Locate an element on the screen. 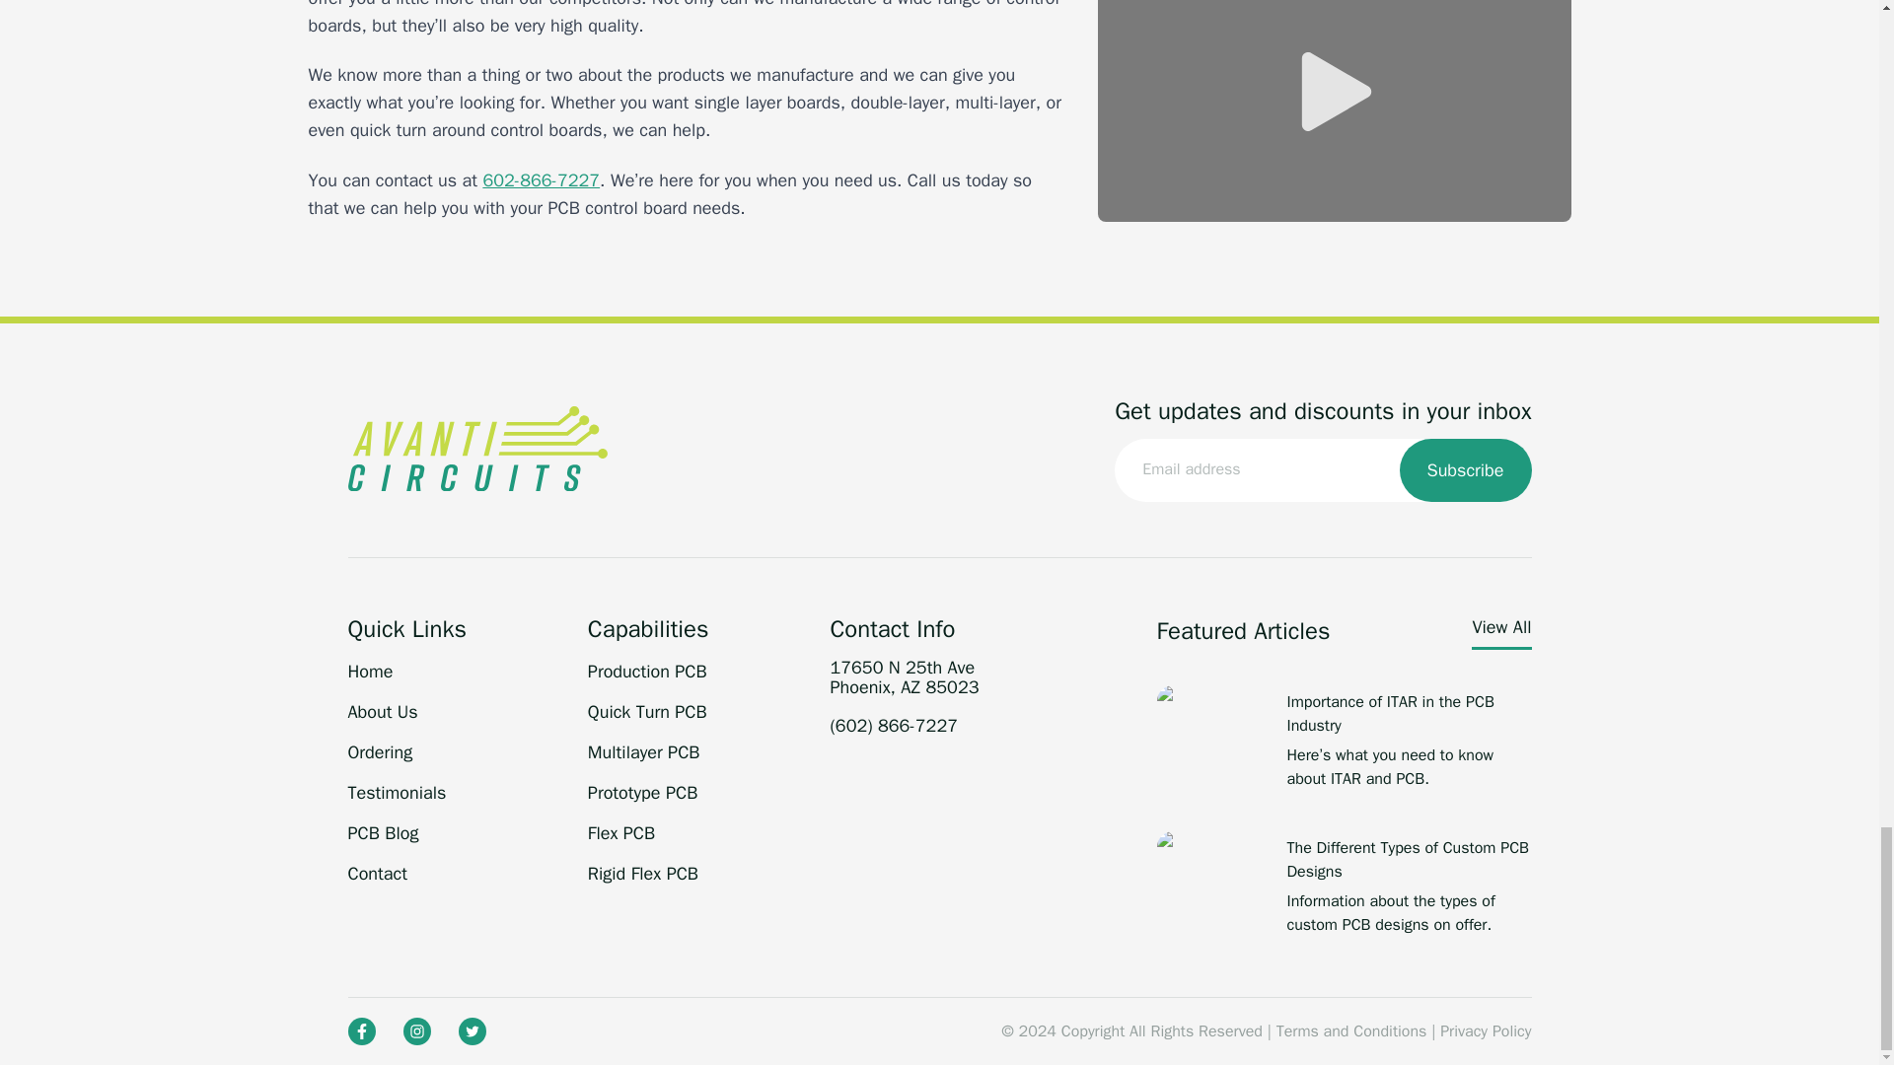 The width and height of the screenshot is (1894, 1065). Privacy Policy is located at coordinates (1485, 1031).